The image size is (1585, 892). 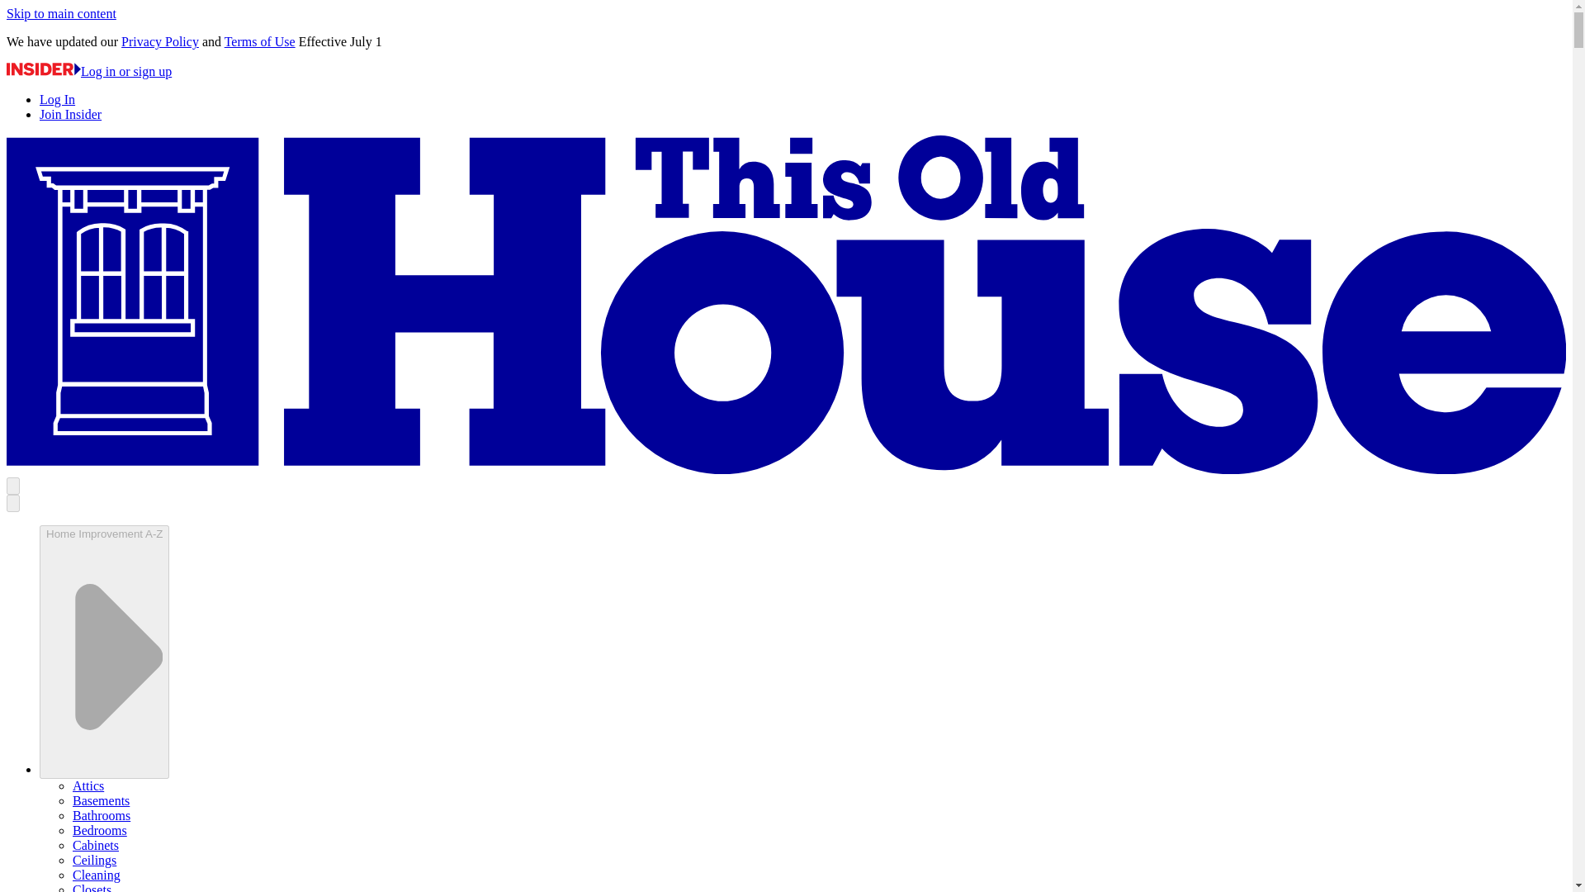 I want to click on Log in or sign up, so click(x=88, y=71).